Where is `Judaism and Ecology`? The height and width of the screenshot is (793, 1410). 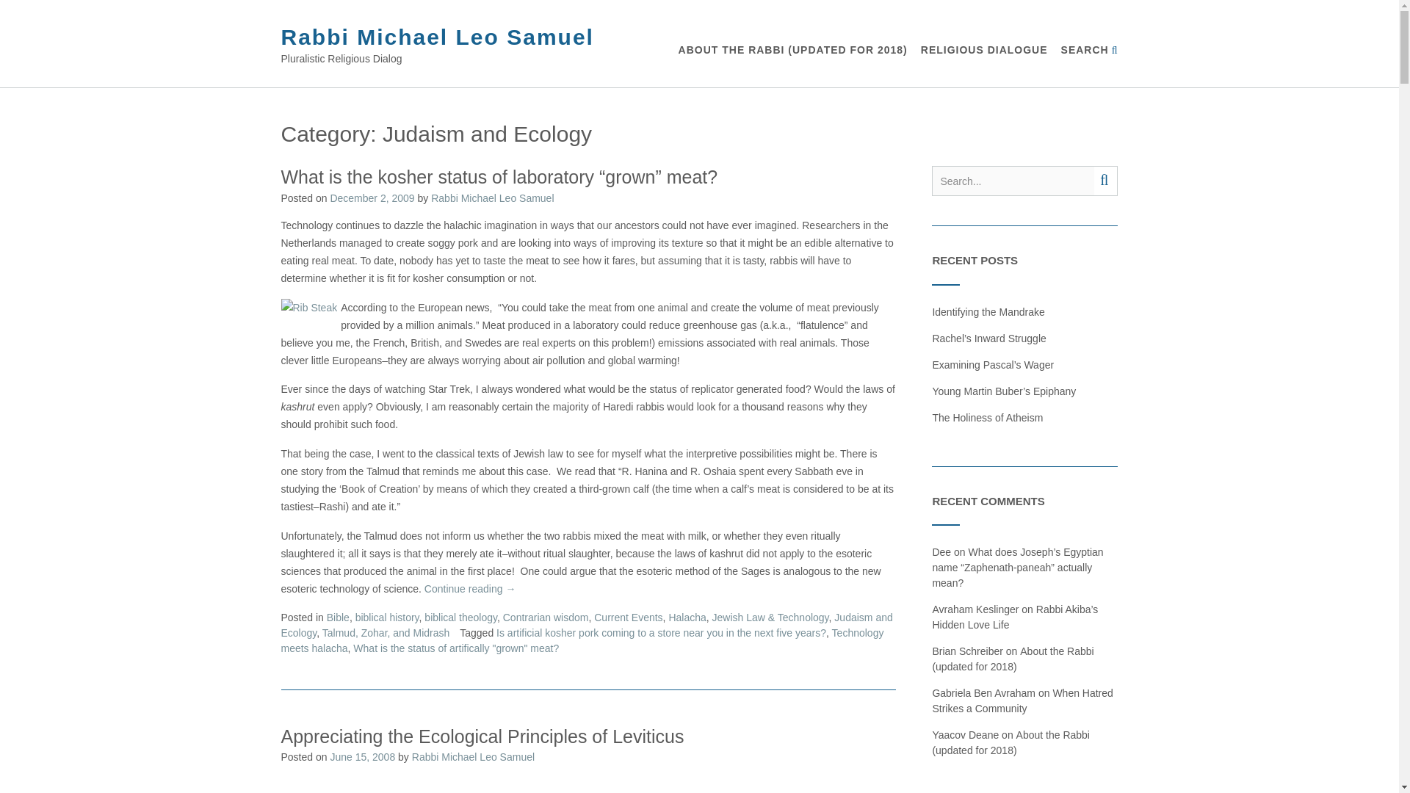
Judaism and Ecology is located at coordinates (586, 625).